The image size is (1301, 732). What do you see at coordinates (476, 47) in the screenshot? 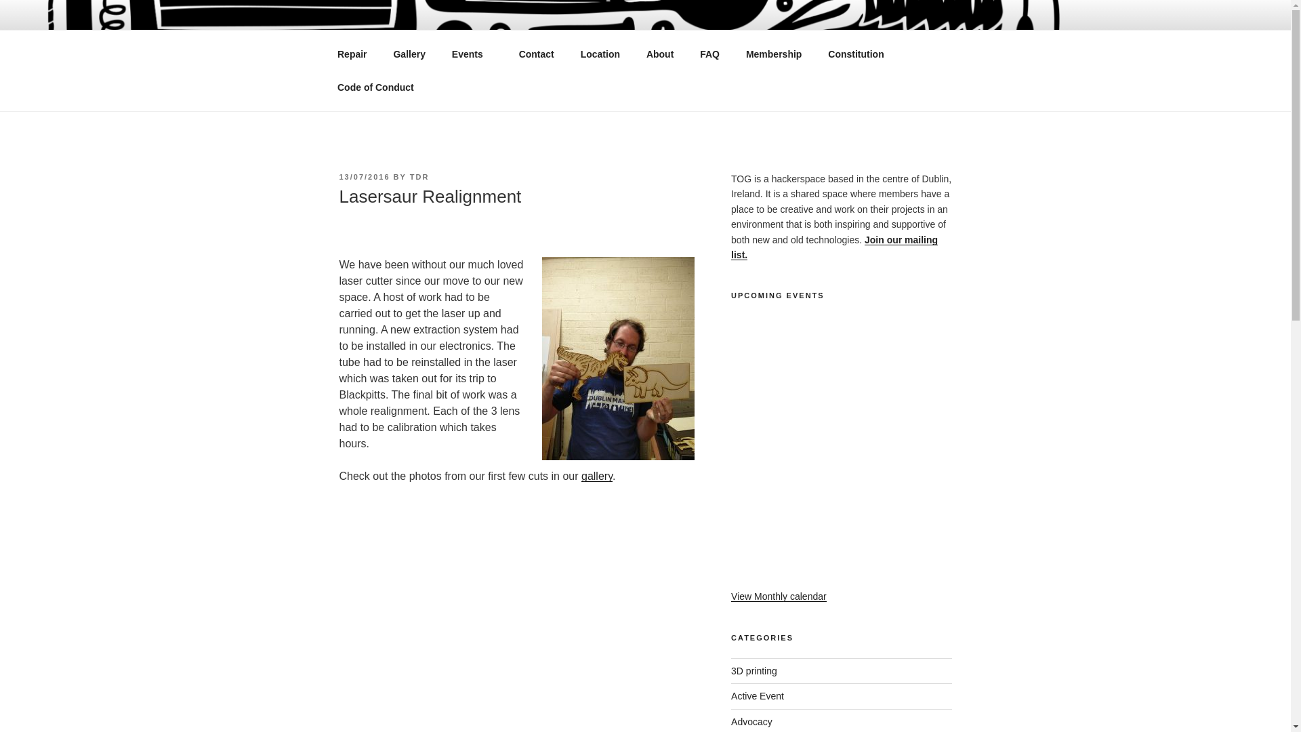
I see `TOG HACKERSPACE` at bounding box center [476, 47].